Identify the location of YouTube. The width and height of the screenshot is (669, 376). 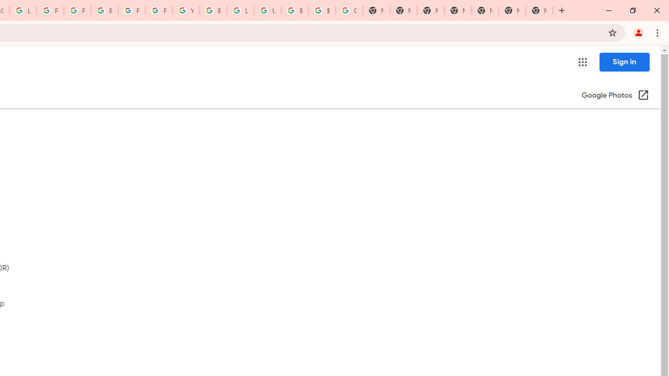
(186, 10).